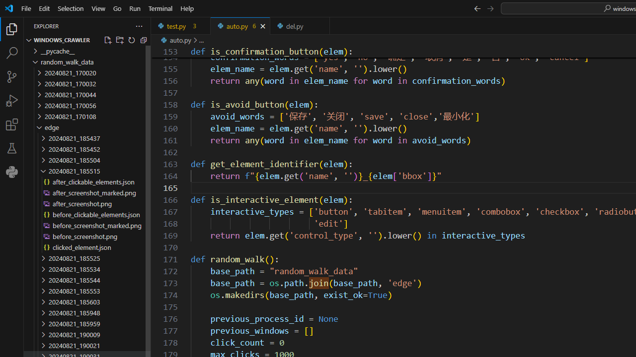 This screenshot has width=636, height=357. What do you see at coordinates (490, 8) in the screenshot?
I see `Go Forward (Alt+RightArrow)` at bounding box center [490, 8].